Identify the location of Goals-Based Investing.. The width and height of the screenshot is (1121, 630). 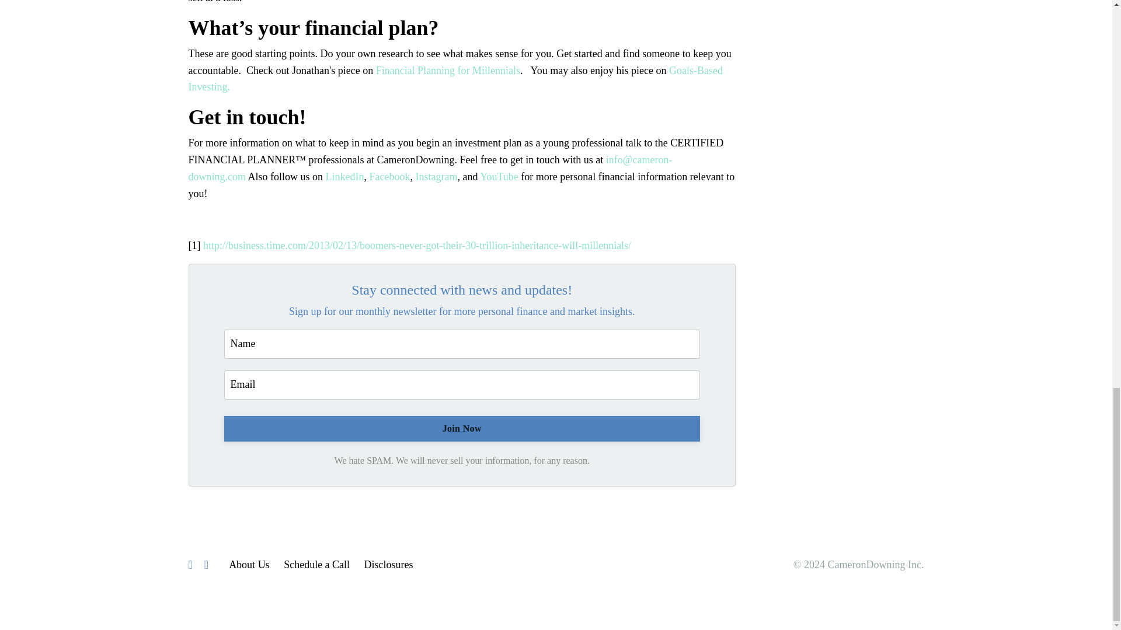
(455, 79).